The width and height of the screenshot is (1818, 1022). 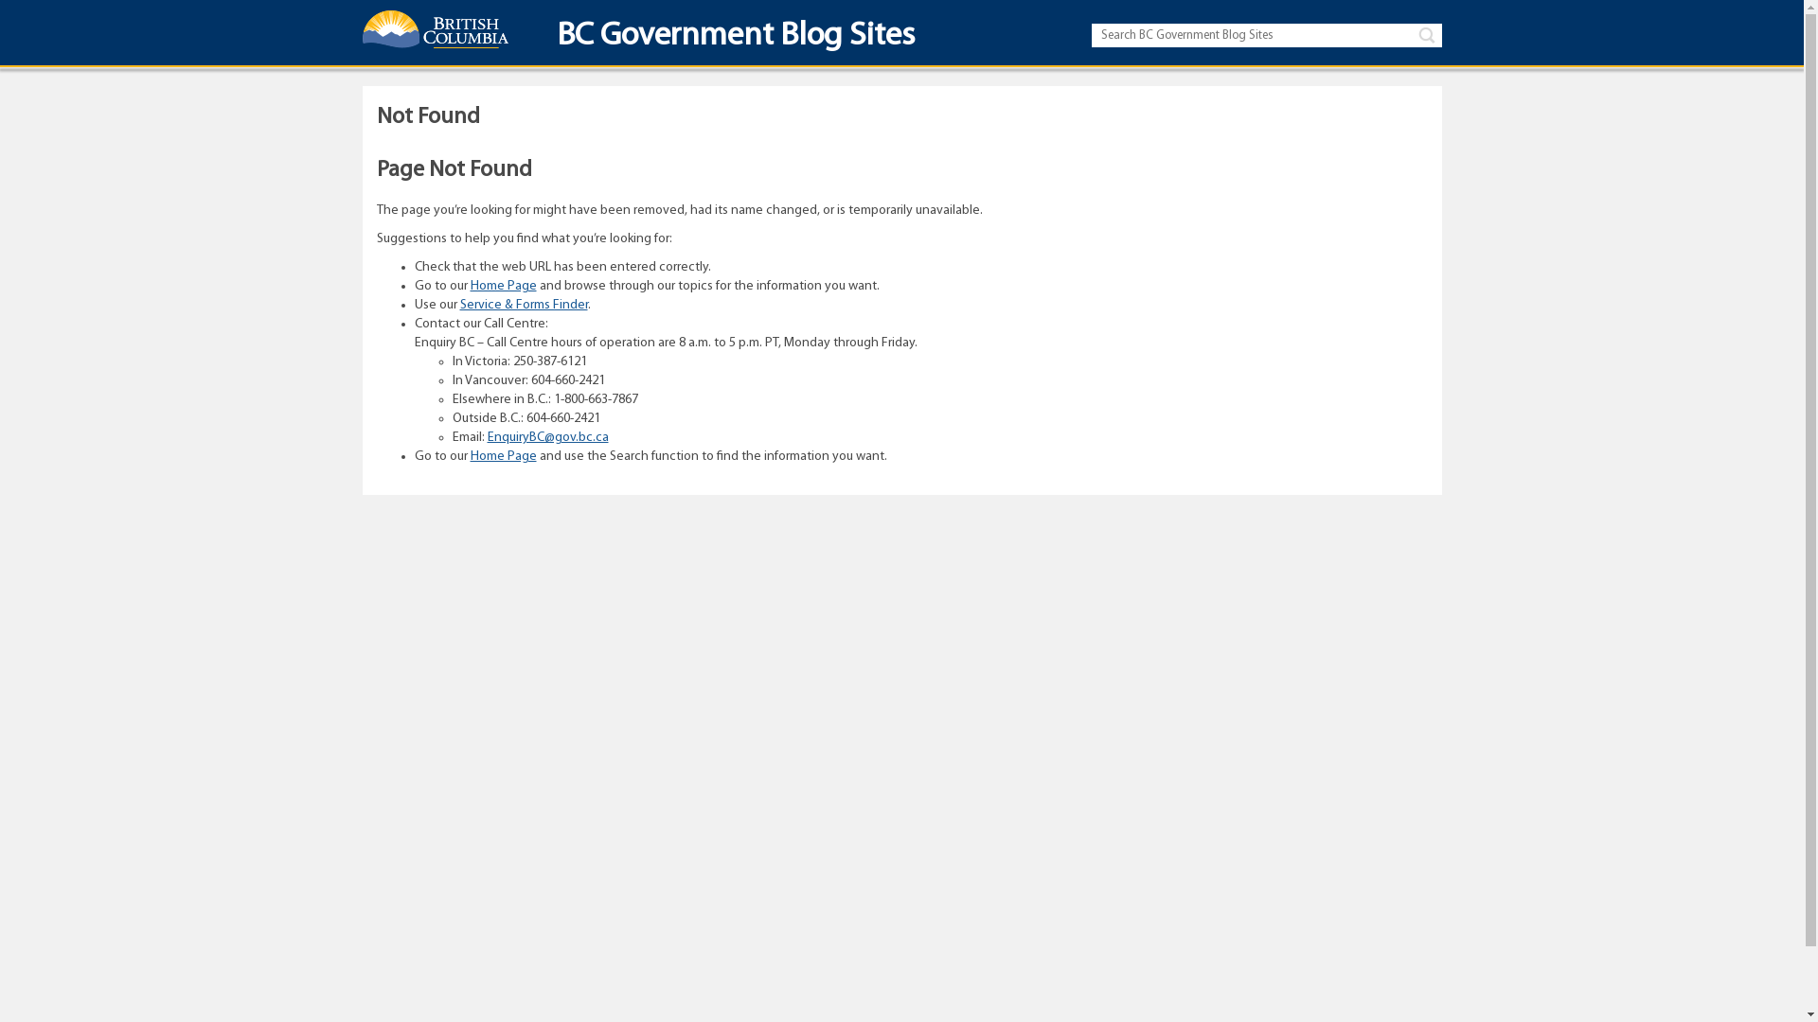 I want to click on EnquiryBC@gov.bc.ca, so click(x=547, y=437).